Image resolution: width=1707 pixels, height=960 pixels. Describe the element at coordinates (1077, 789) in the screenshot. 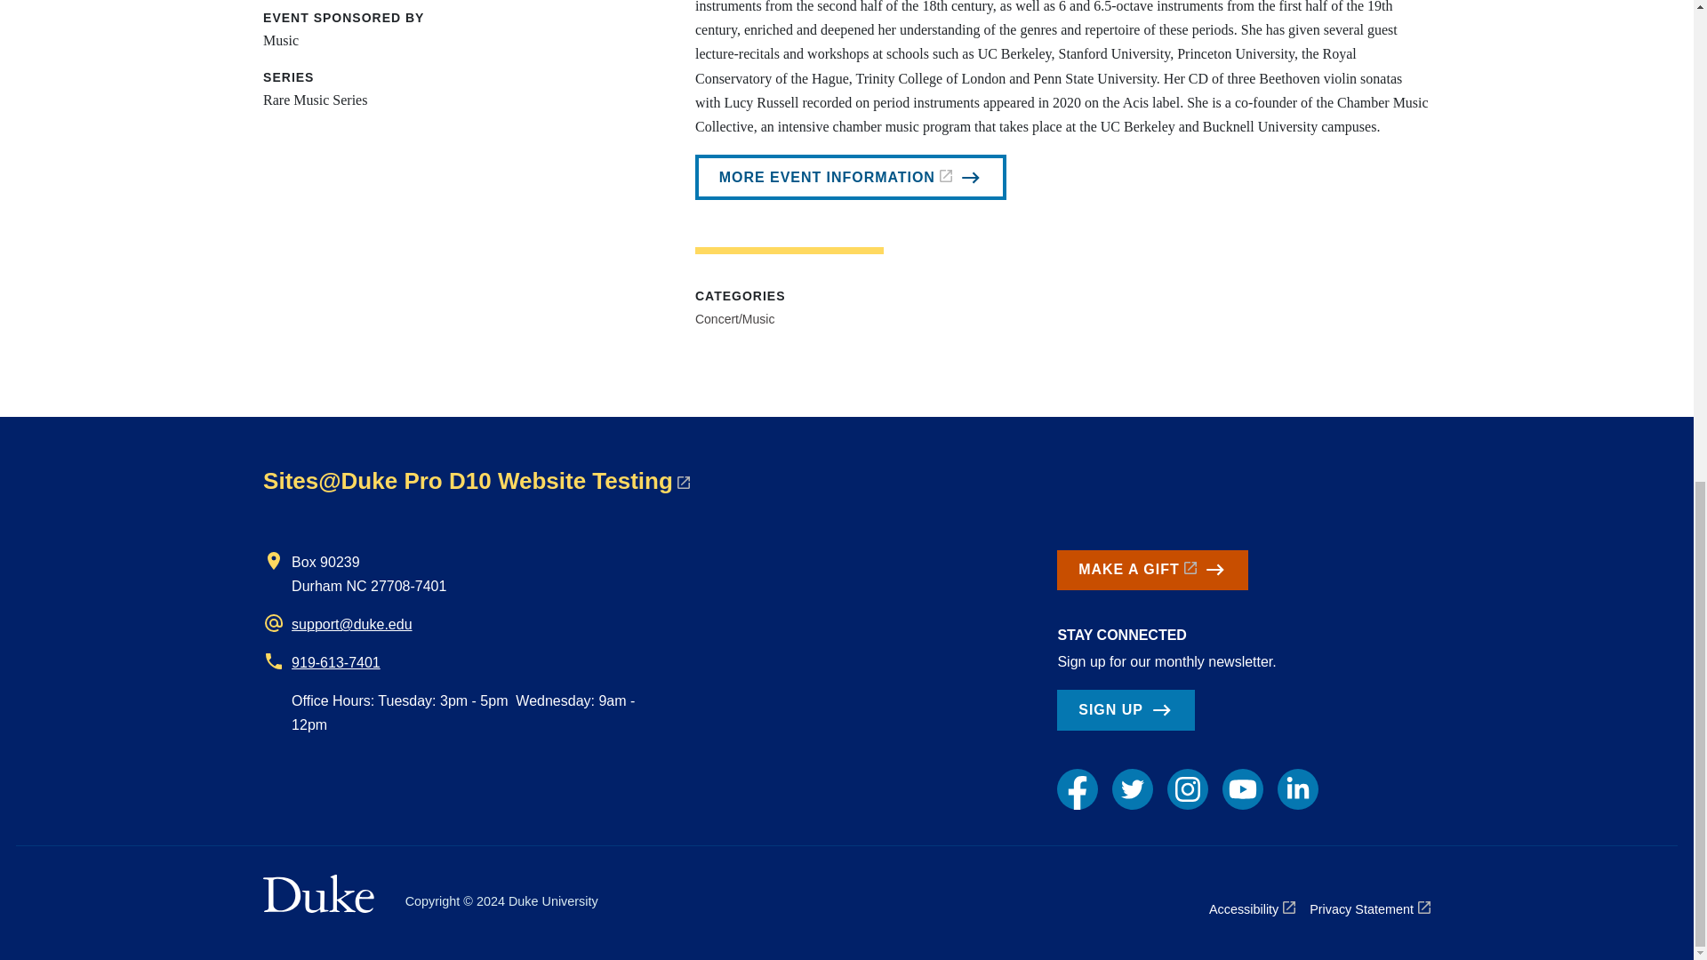

I see `Facebook link` at that location.